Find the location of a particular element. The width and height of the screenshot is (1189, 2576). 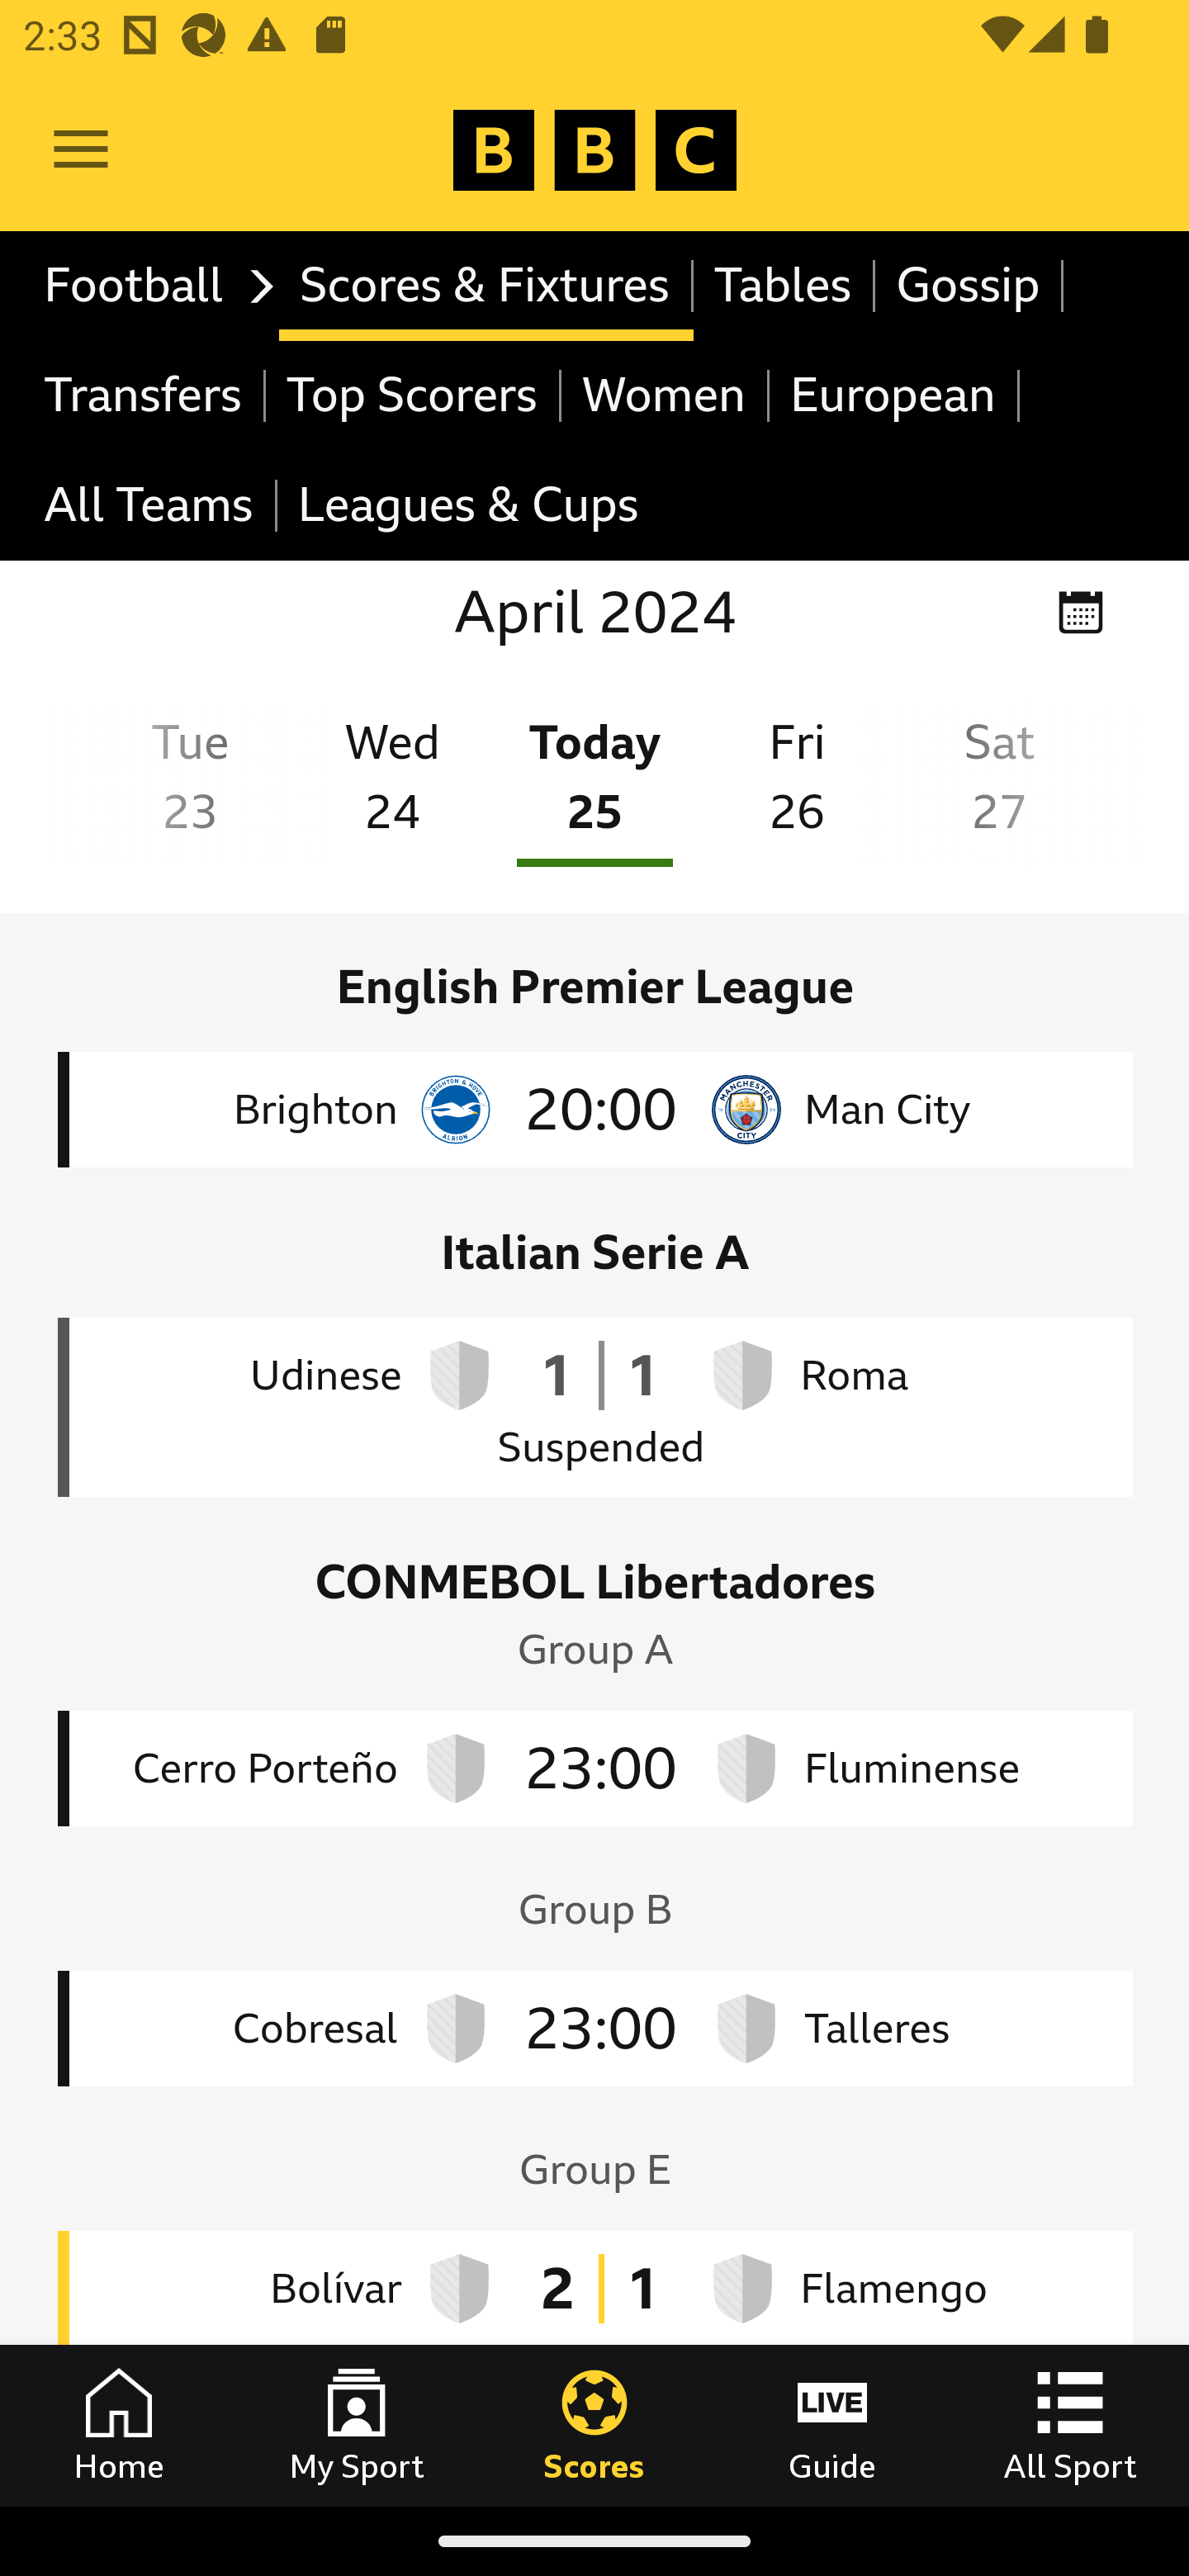

Women is located at coordinates (666, 395).